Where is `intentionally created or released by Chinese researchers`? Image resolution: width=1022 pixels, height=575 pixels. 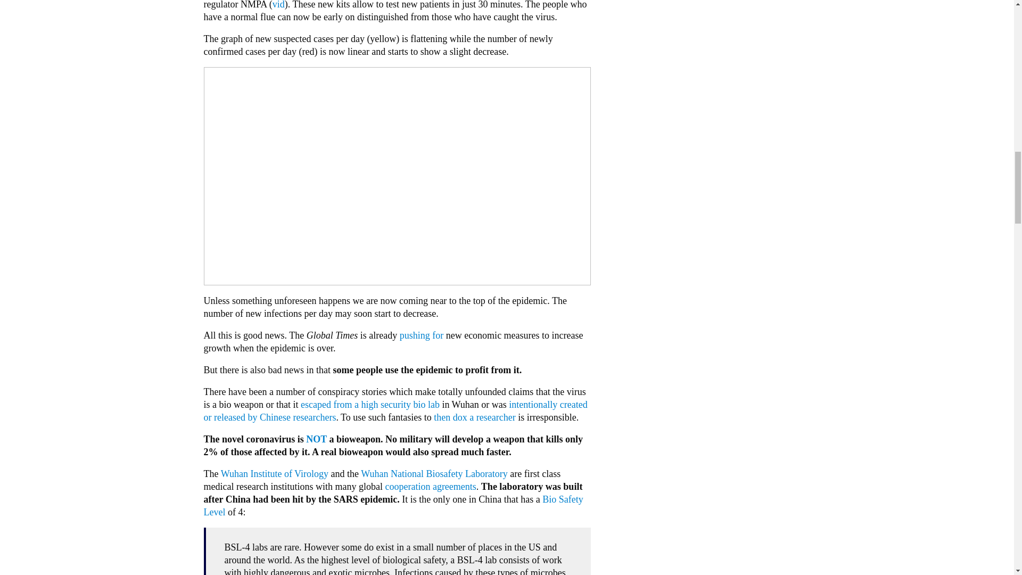
intentionally created or released by Chinese researchers is located at coordinates (395, 410).